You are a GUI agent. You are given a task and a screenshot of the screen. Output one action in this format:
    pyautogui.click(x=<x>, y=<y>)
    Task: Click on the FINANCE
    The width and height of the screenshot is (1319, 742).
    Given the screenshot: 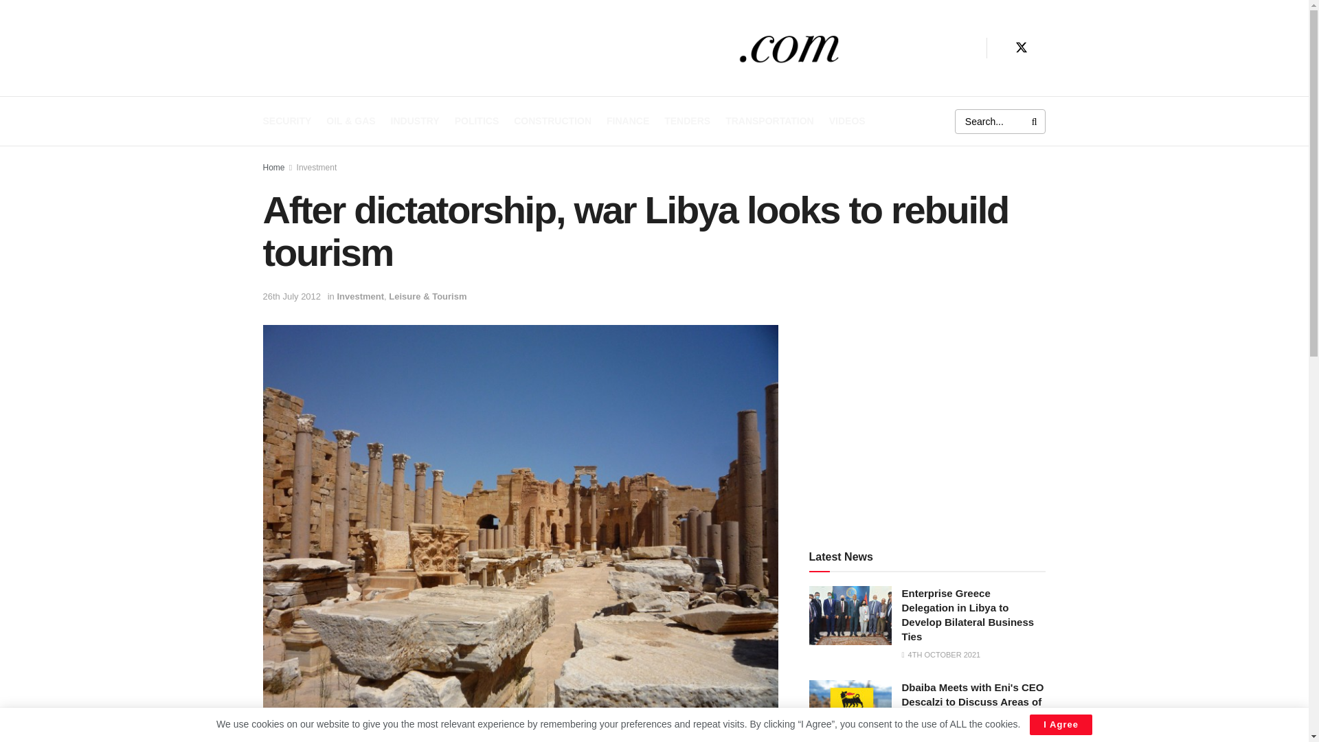 What is the action you would take?
    pyautogui.click(x=628, y=121)
    